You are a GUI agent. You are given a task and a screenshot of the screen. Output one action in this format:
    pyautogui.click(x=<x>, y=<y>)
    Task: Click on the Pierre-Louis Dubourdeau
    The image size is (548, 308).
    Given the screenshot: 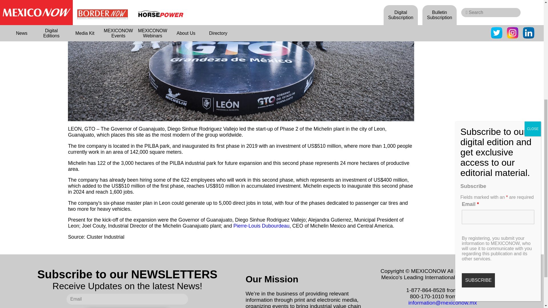 What is the action you would take?
    pyautogui.click(x=260, y=226)
    